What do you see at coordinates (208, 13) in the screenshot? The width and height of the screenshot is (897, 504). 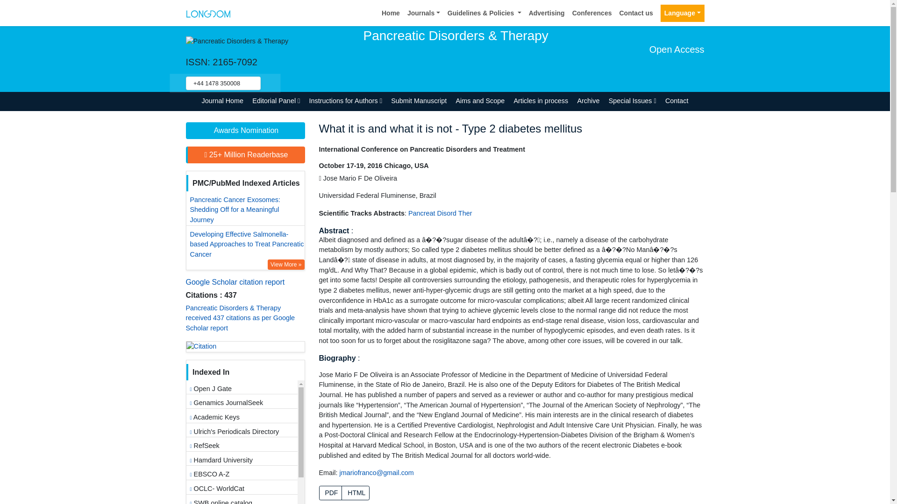 I see `Longdom Publishing S.L` at bounding box center [208, 13].